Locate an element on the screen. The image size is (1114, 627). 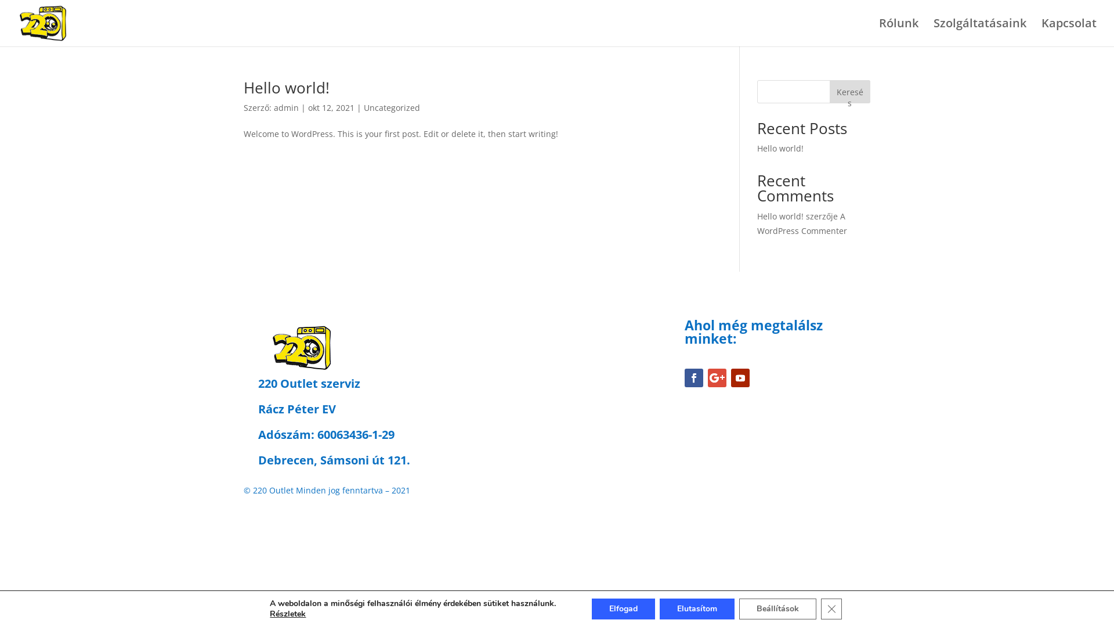
Hello world! is located at coordinates (780, 216).